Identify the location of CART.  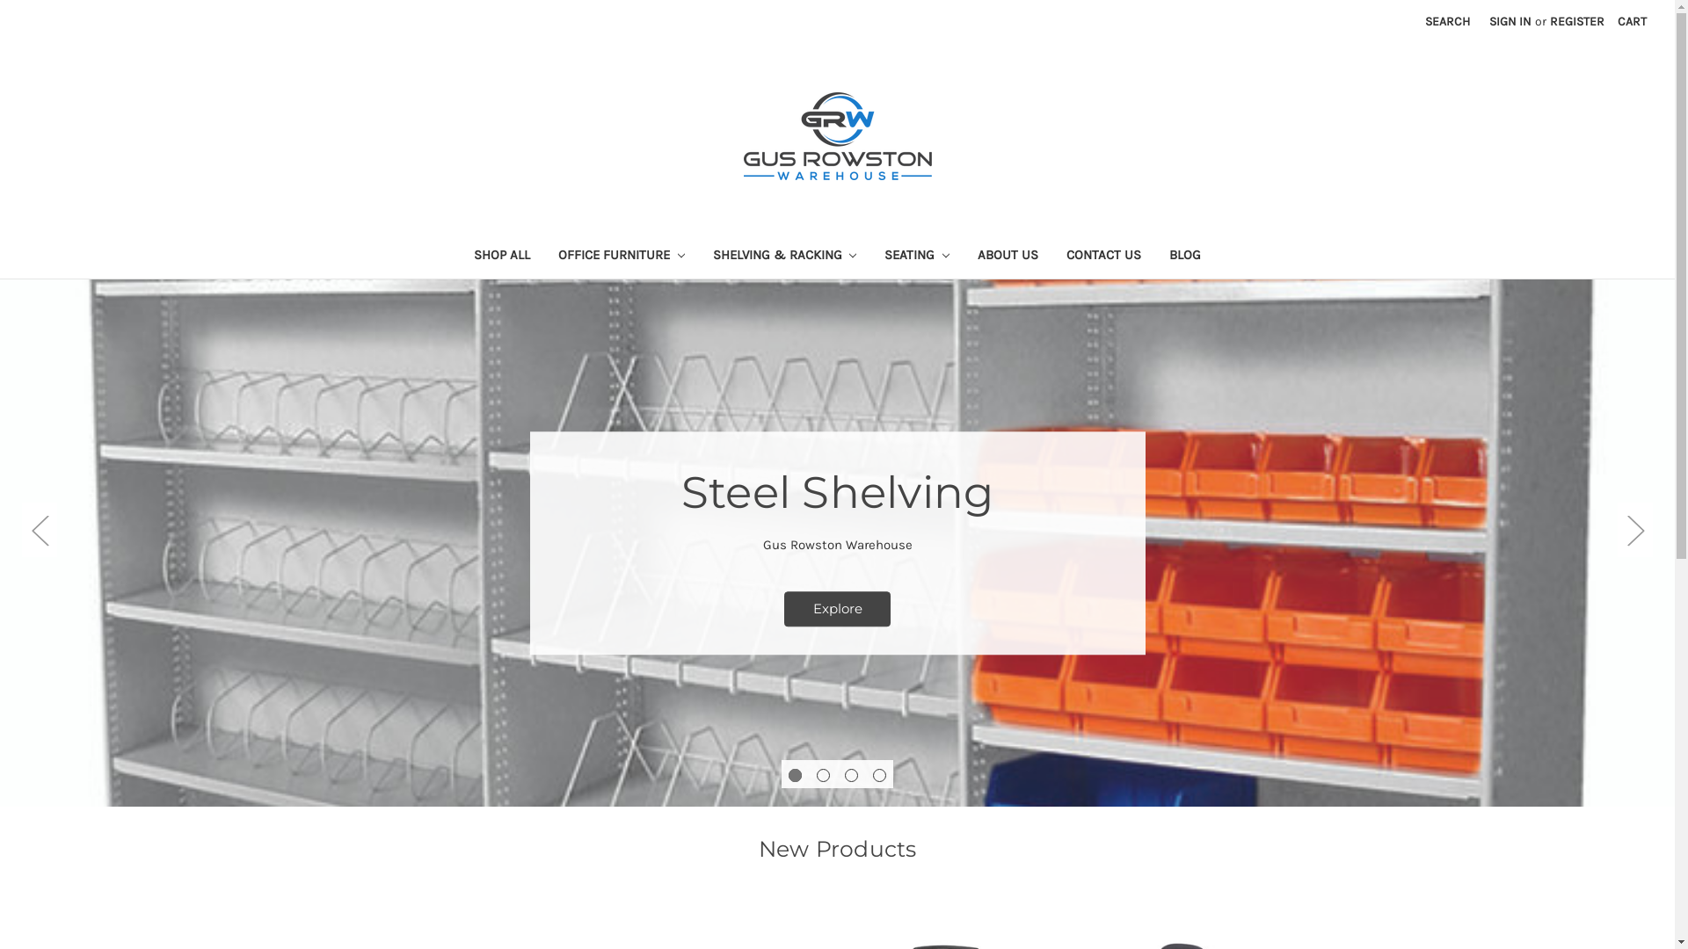
(1632, 21).